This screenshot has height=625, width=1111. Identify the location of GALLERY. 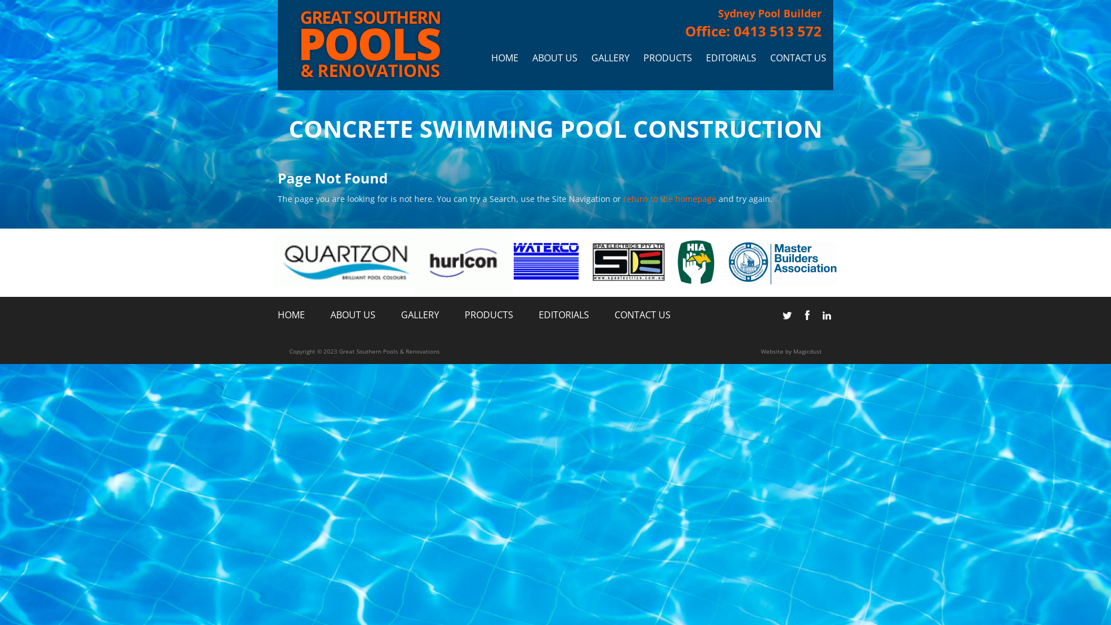
(420, 315).